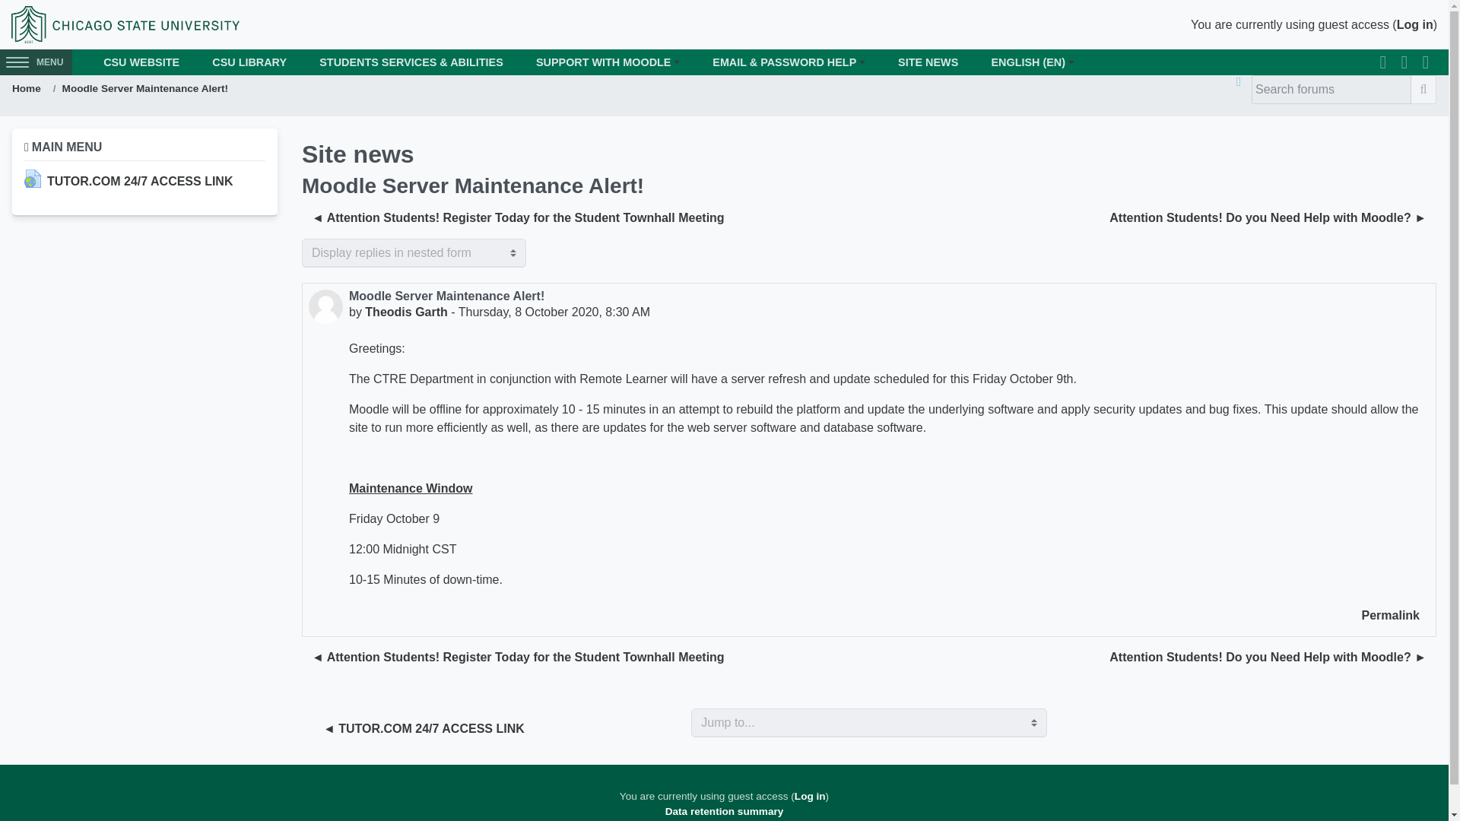  Describe the element at coordinates (325, 306) in the screenshot. I see `Picture of Theodis Garth` at that location.